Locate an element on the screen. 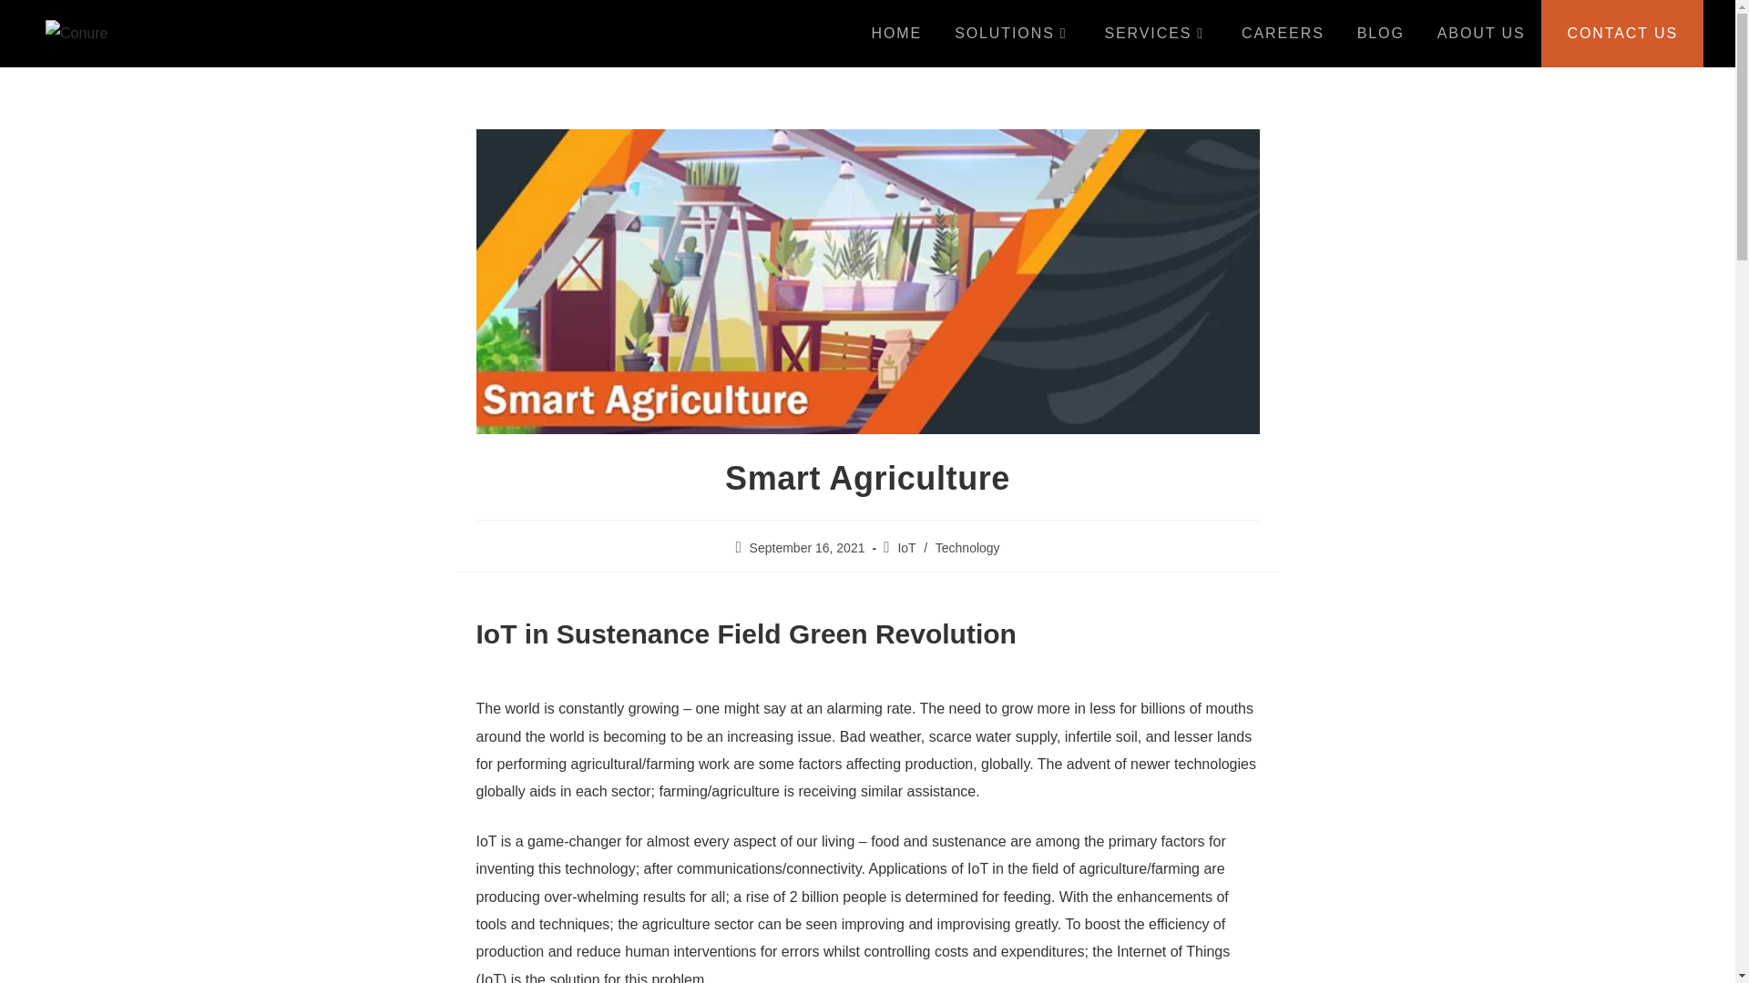 Image resolution: width=1749 pixels, height=983 pixels. SERVICES is located at coordinates (1157, 34).